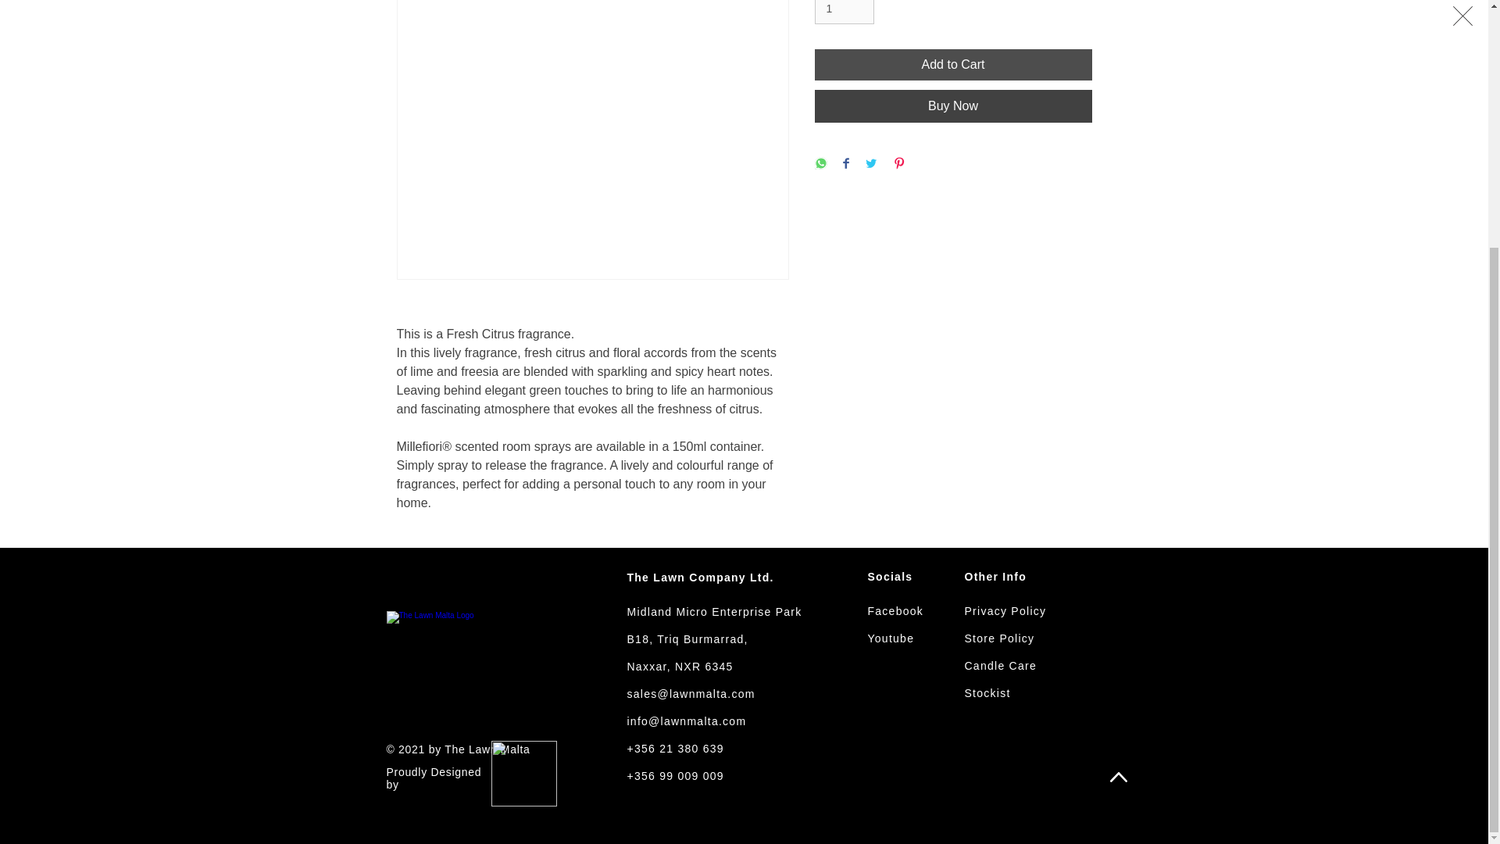 The width and height of the screenshot is (1500, 844). I want to click on Facebook, so click(895, 611).